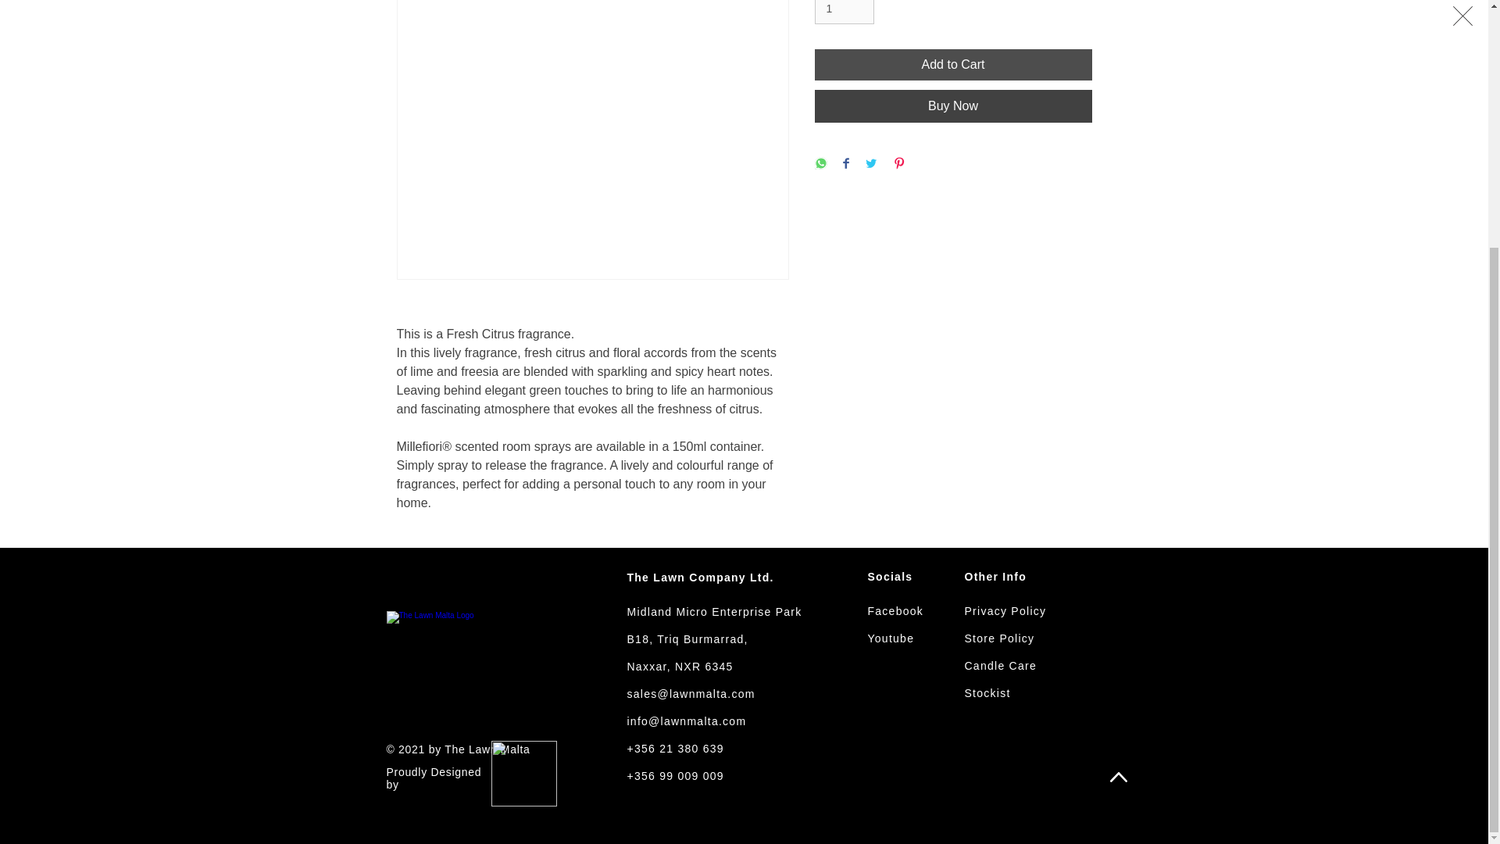 The width and height of the screenshot is (1500, 844). I want to click on Facebook, so click(895, 611).